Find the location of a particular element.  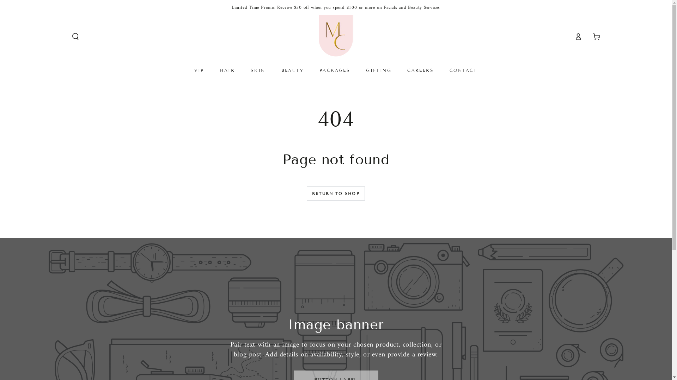

RETURN TO SHOP is located at coordinates (336, 194).